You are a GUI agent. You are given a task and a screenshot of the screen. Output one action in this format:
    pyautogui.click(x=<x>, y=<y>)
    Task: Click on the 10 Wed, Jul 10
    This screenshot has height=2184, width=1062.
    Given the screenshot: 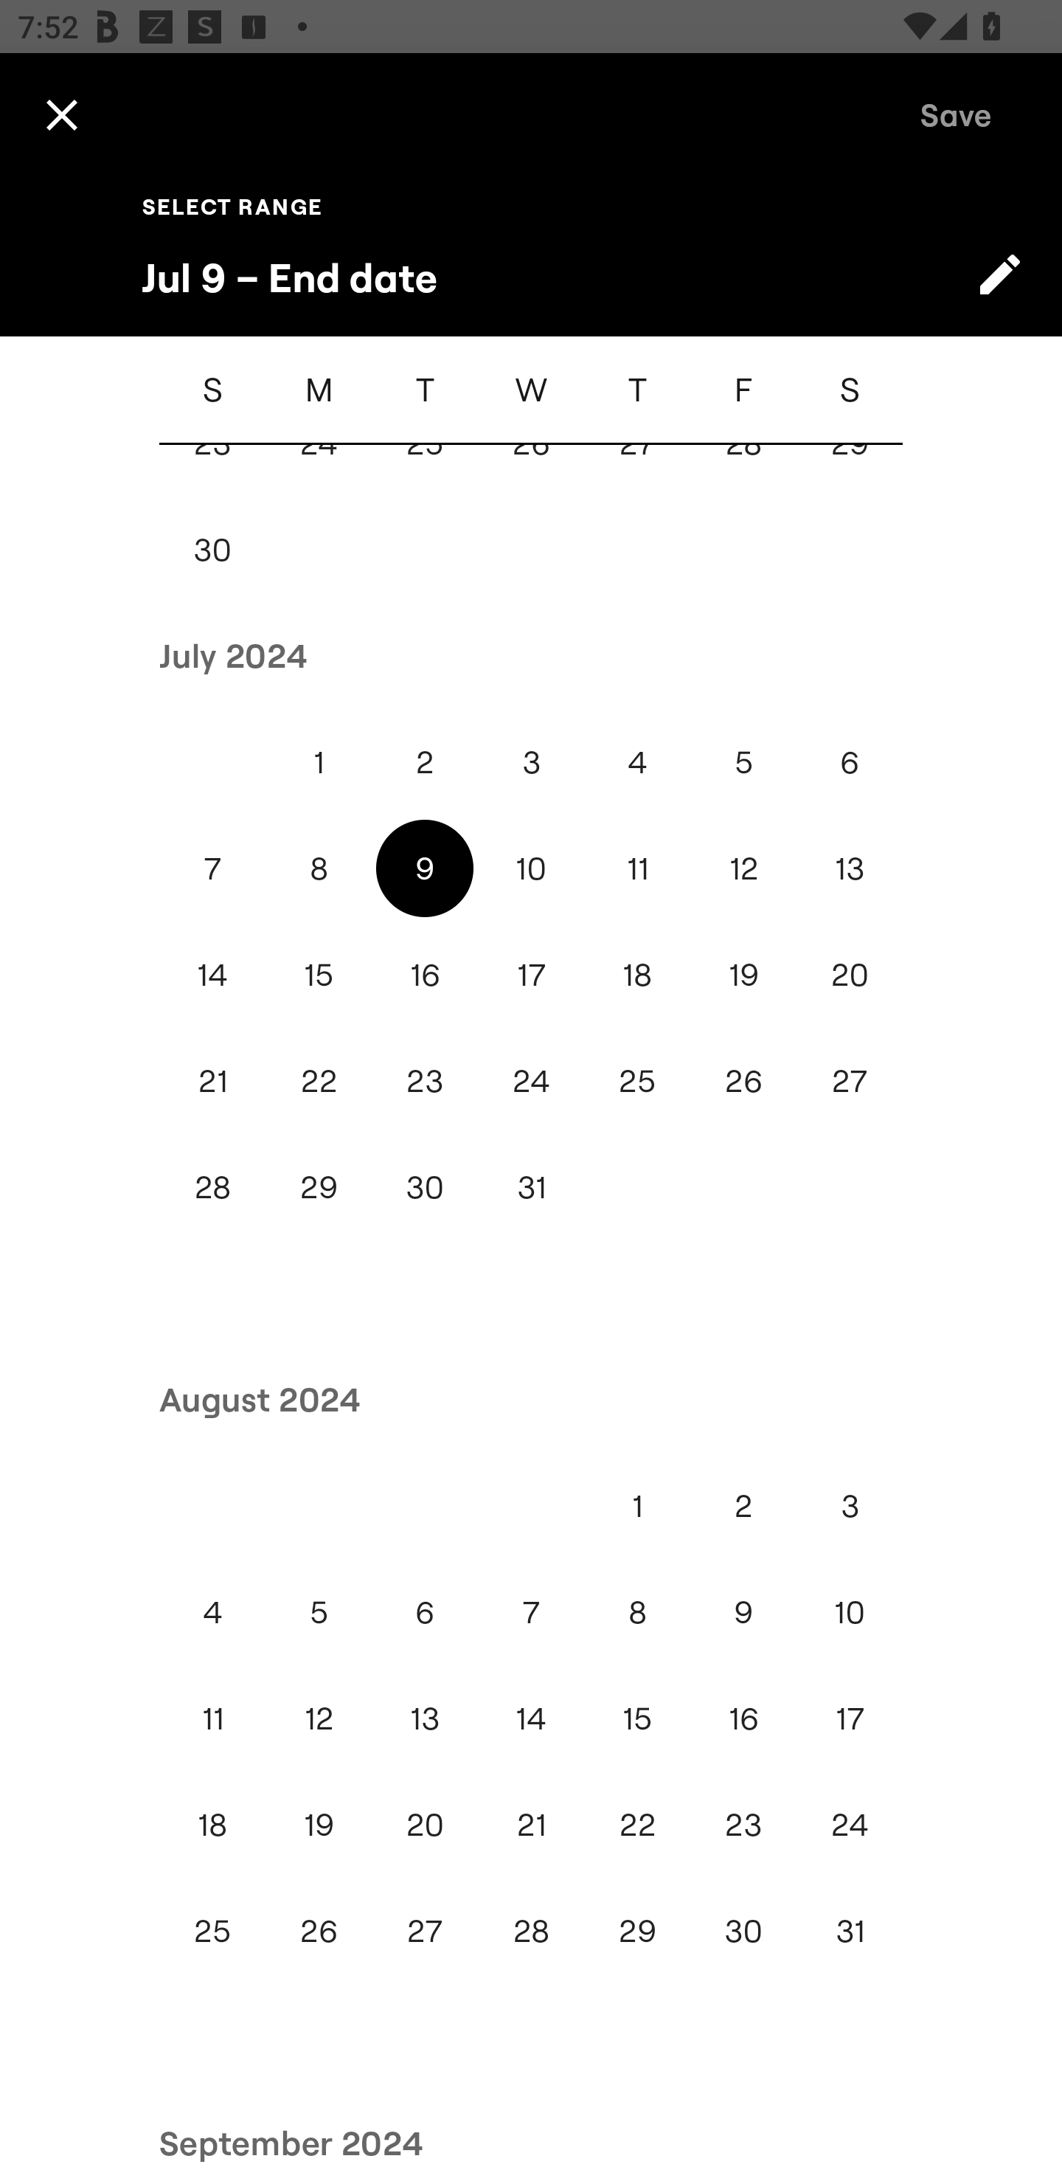 What is the action you would take?
    pyautogui.click(x=531, y=868)
    